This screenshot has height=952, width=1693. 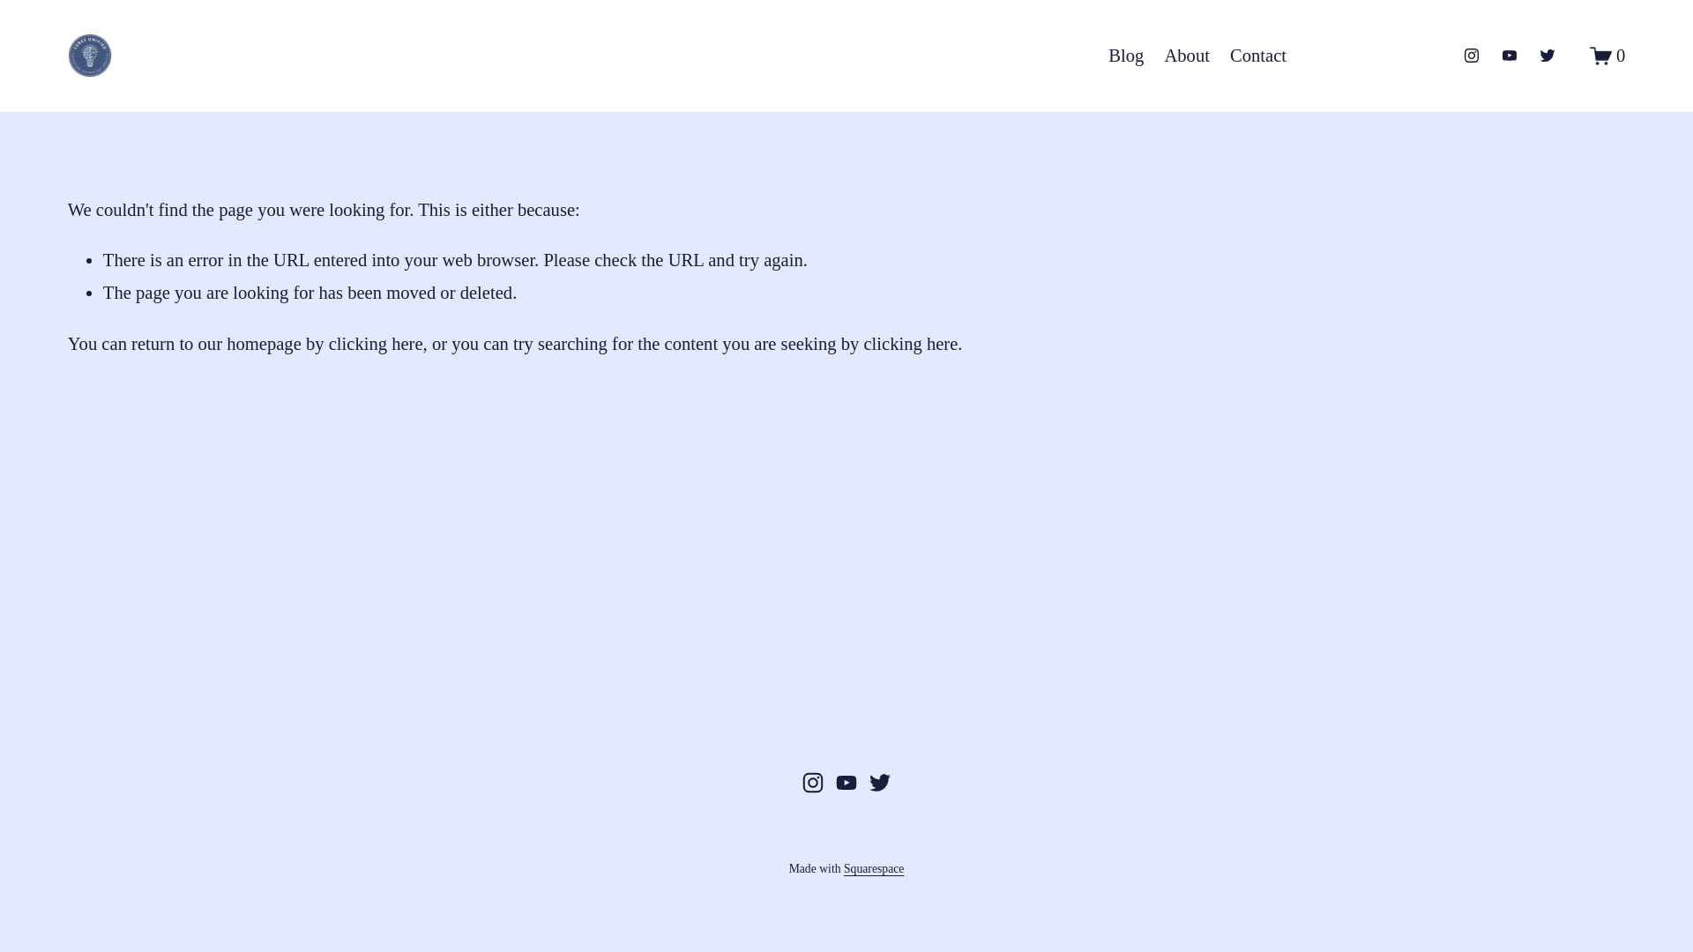 I want to click on Contact, so click(x=1258, y=56).